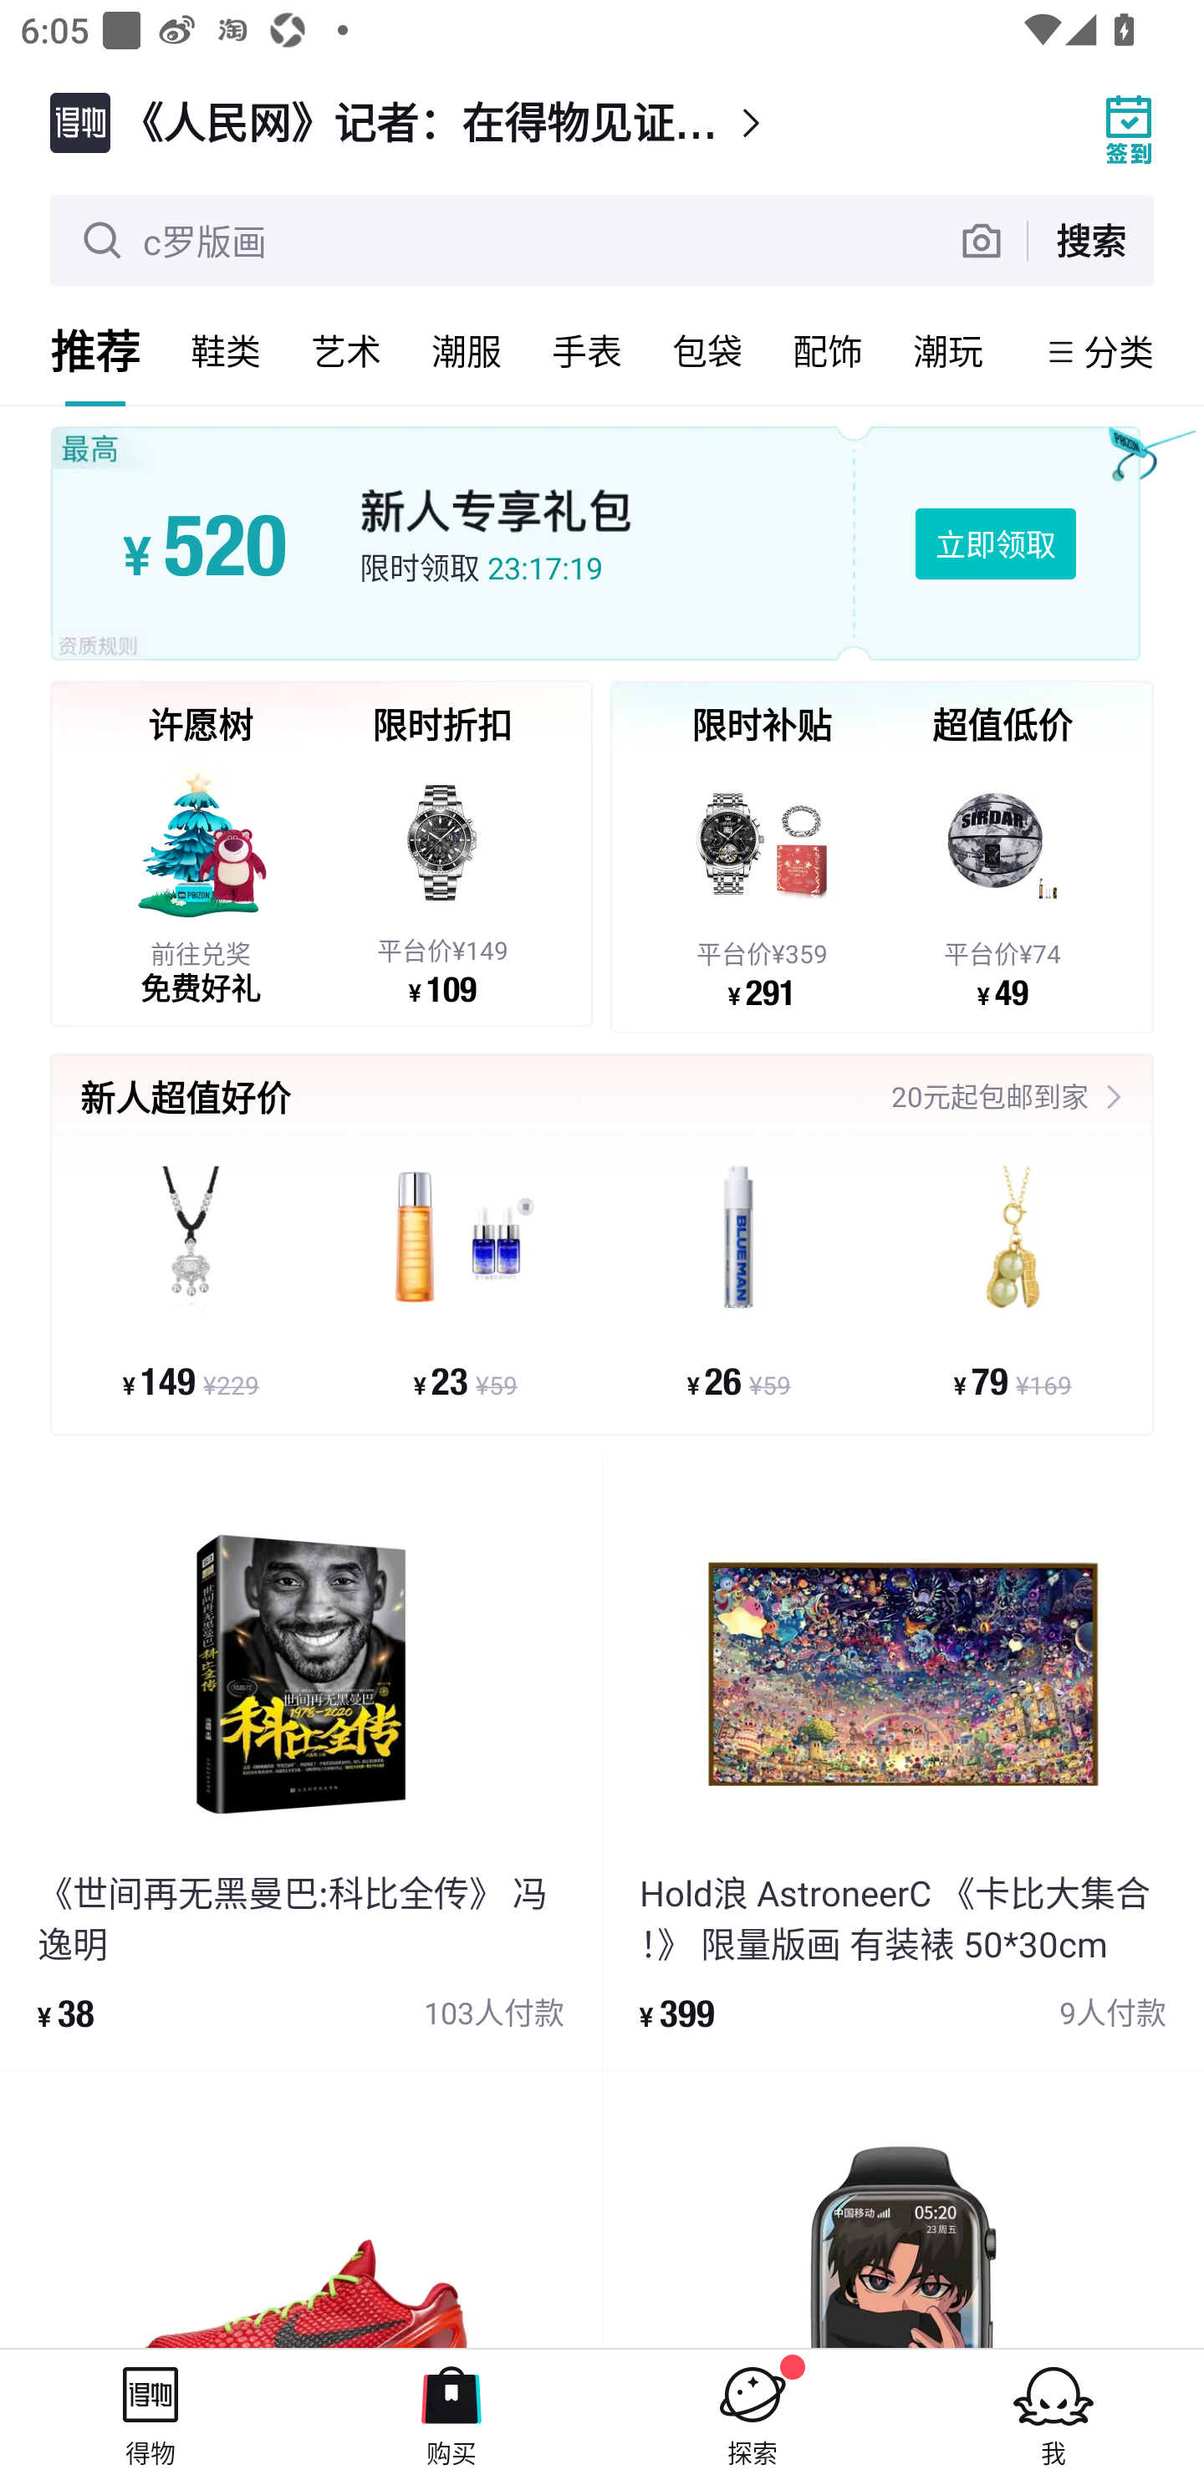 This screenshot has width=1204, height=2475. I want to click on ¥ 149 ¥229, so click(191, 1280).